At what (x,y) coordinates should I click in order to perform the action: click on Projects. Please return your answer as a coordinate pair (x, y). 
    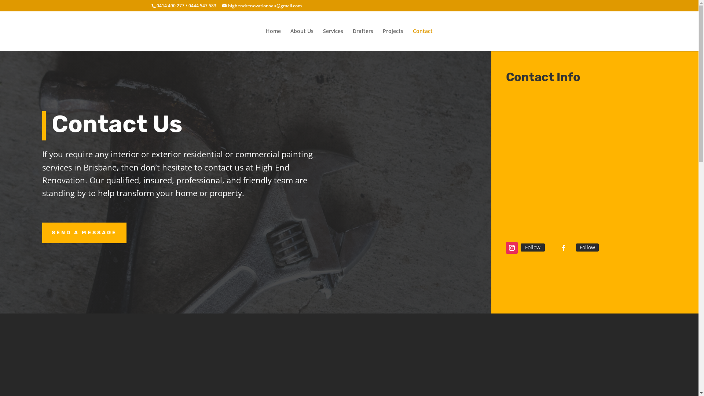
    Looking at the image, I should click on (393, 40).